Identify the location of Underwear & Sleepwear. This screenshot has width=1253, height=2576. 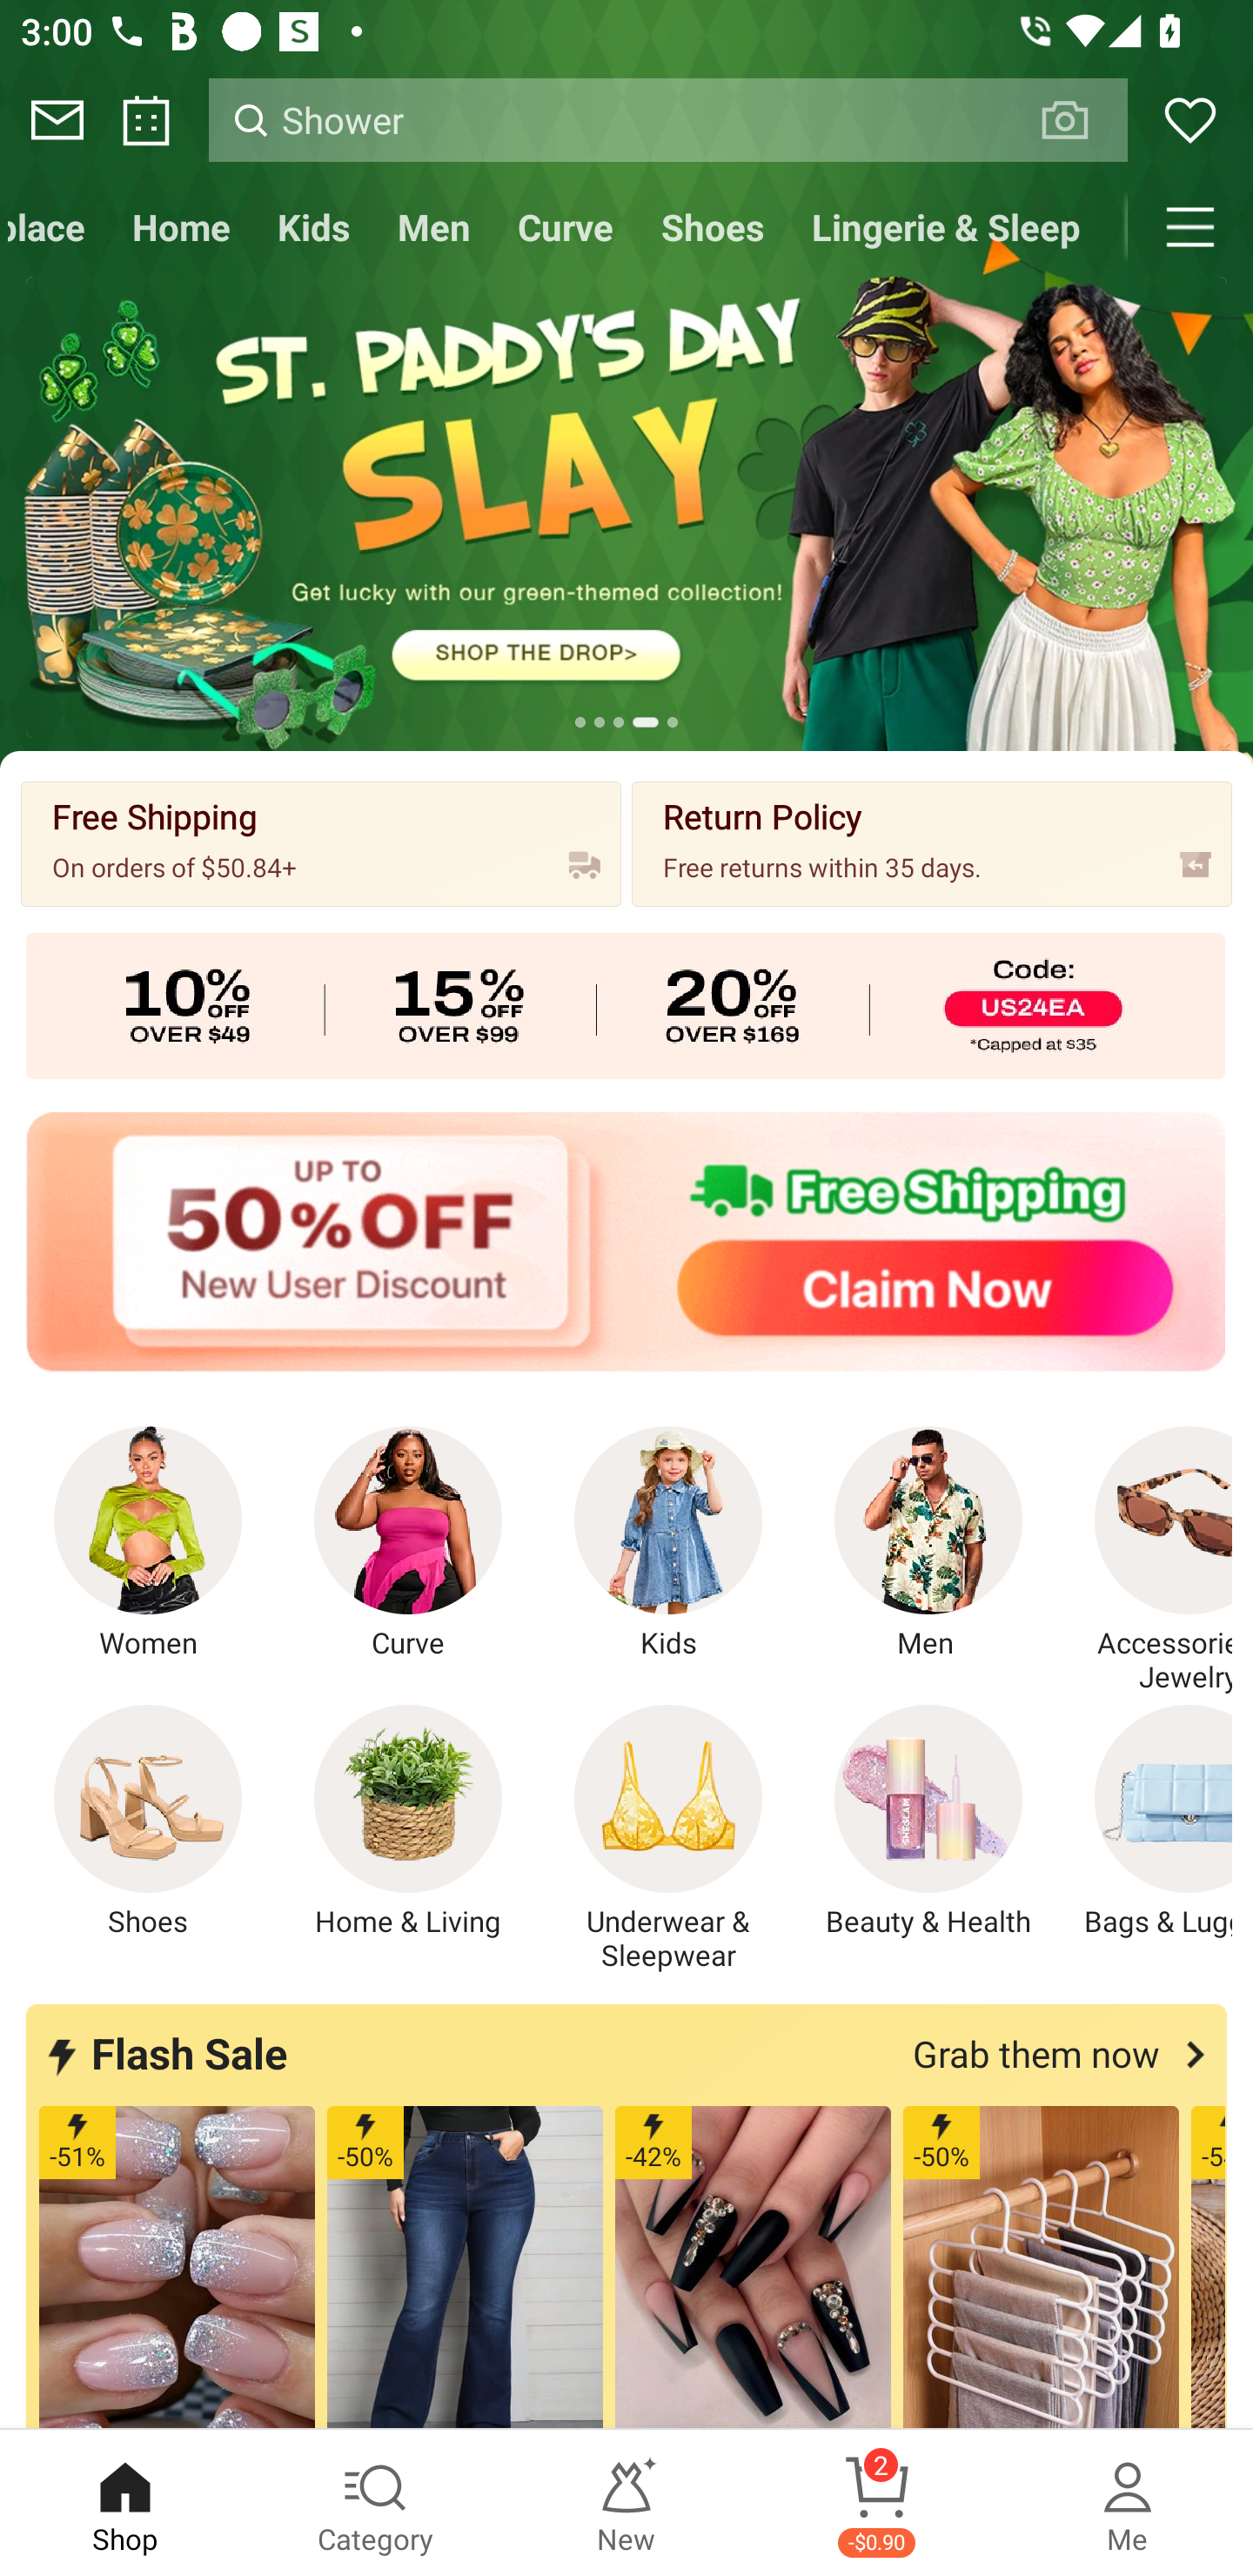
(668, 1839).